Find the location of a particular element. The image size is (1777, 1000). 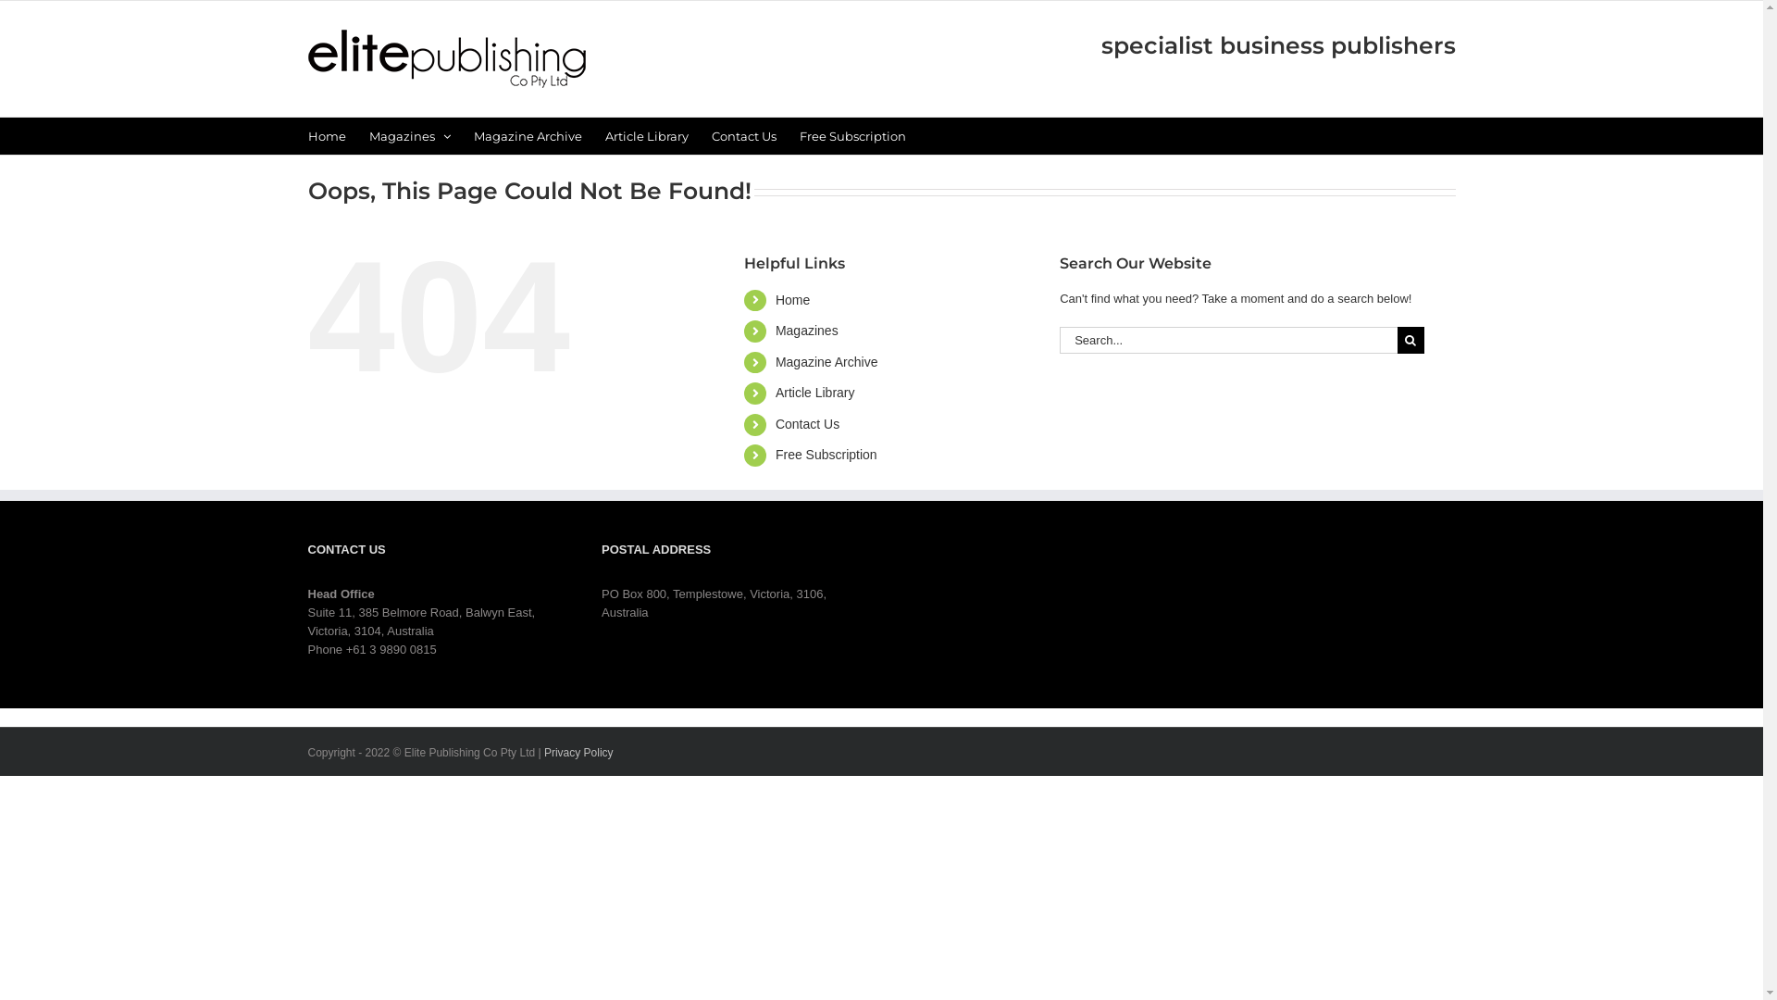

Magazines is located at coordinates (409, 136).